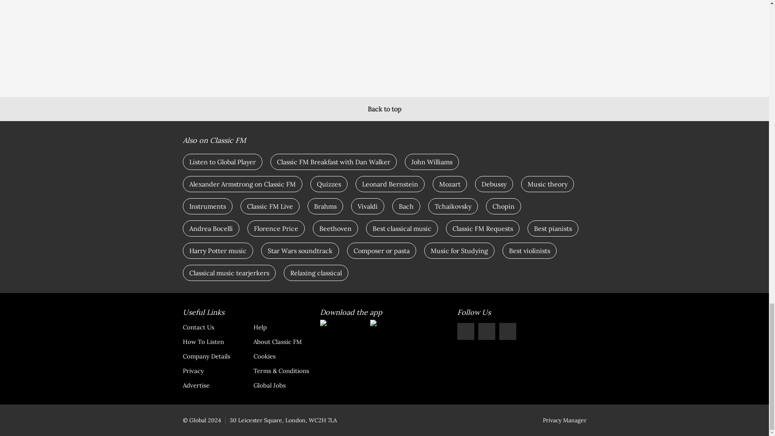  What do you see at coordinates (384, 109) in the screenshot?
I see `Back to top` at bounding box center [384, 109].